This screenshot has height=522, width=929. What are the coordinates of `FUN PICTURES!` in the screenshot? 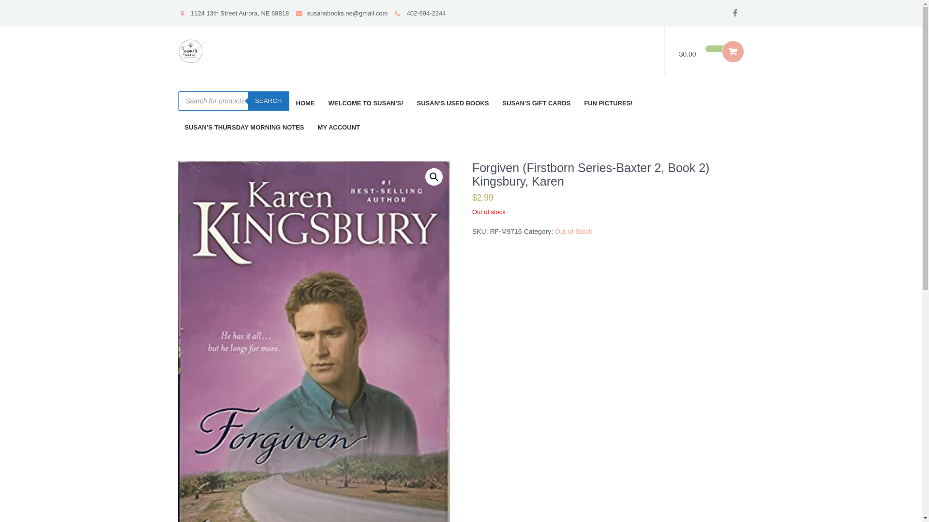 It's located at (608, 103).